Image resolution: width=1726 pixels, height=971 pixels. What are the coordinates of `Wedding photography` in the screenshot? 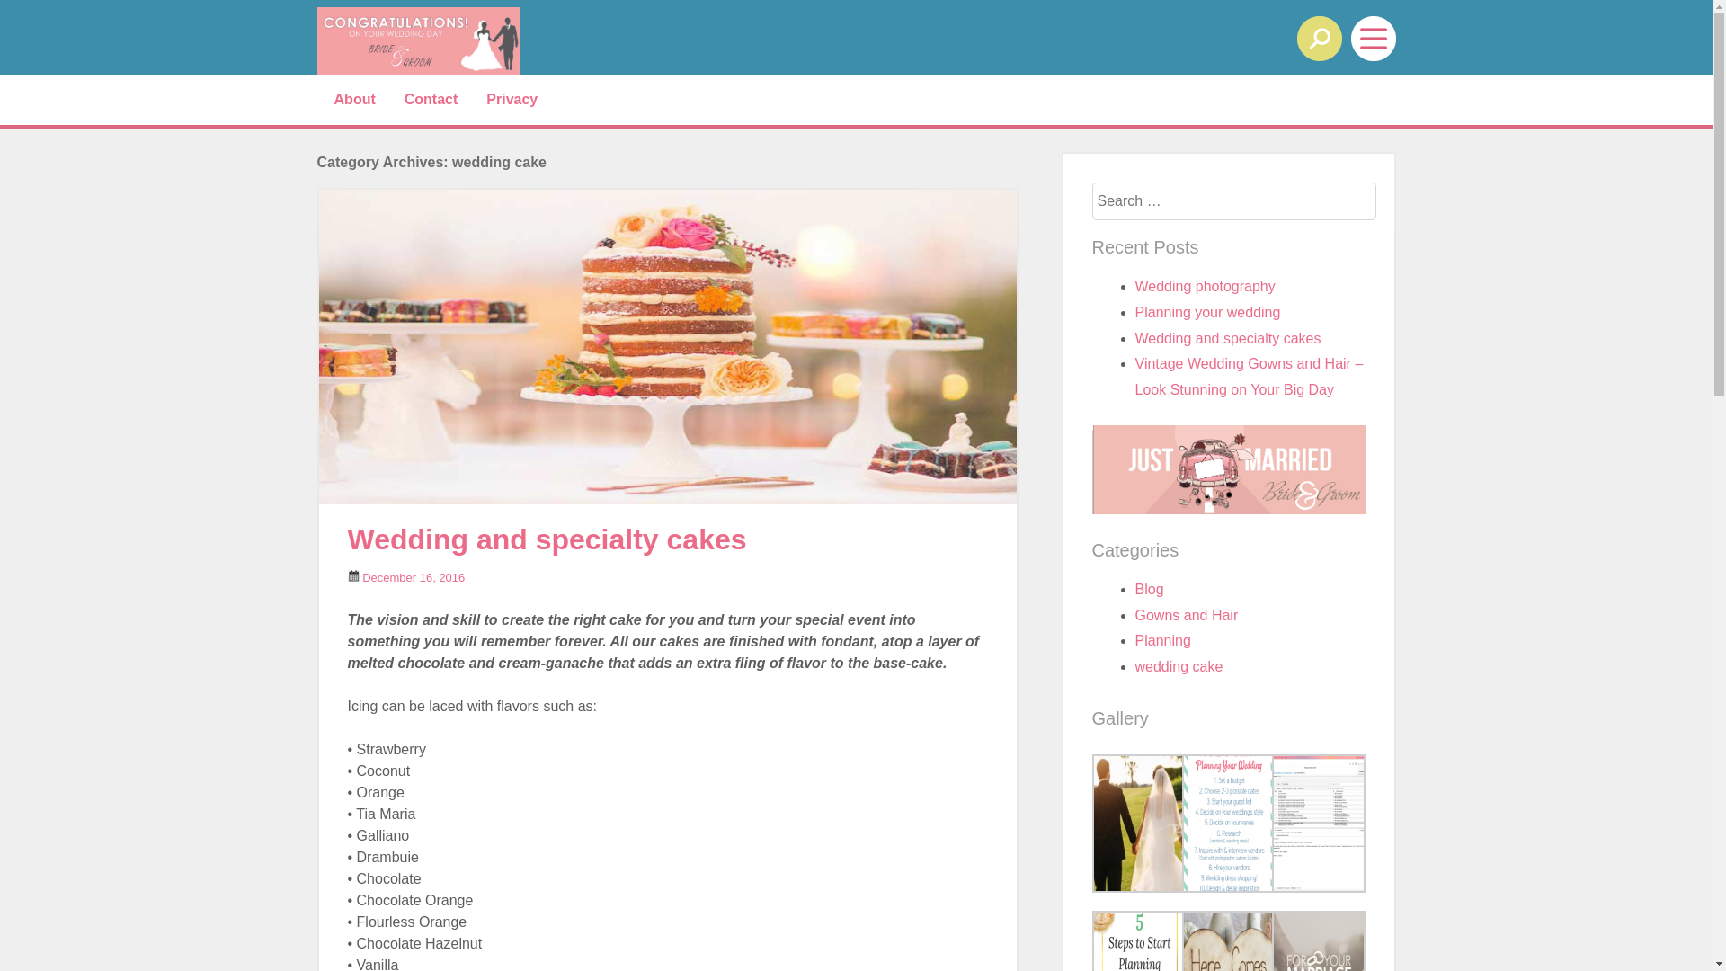 It's located at (1205, 286).